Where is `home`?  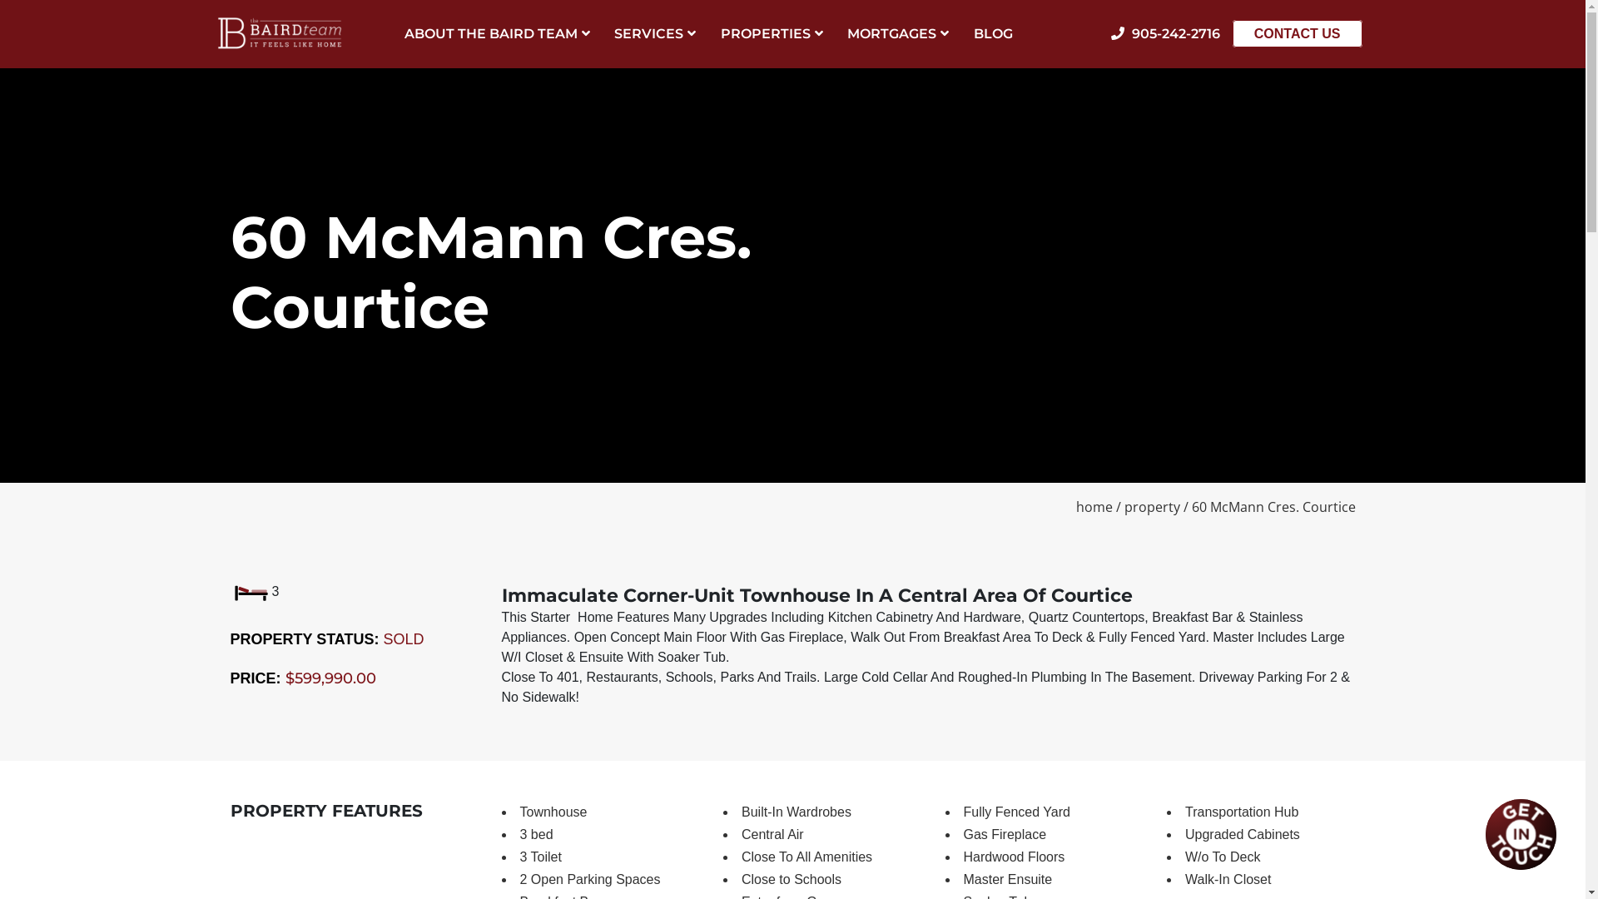 home is located at coordinates (1094, 507).